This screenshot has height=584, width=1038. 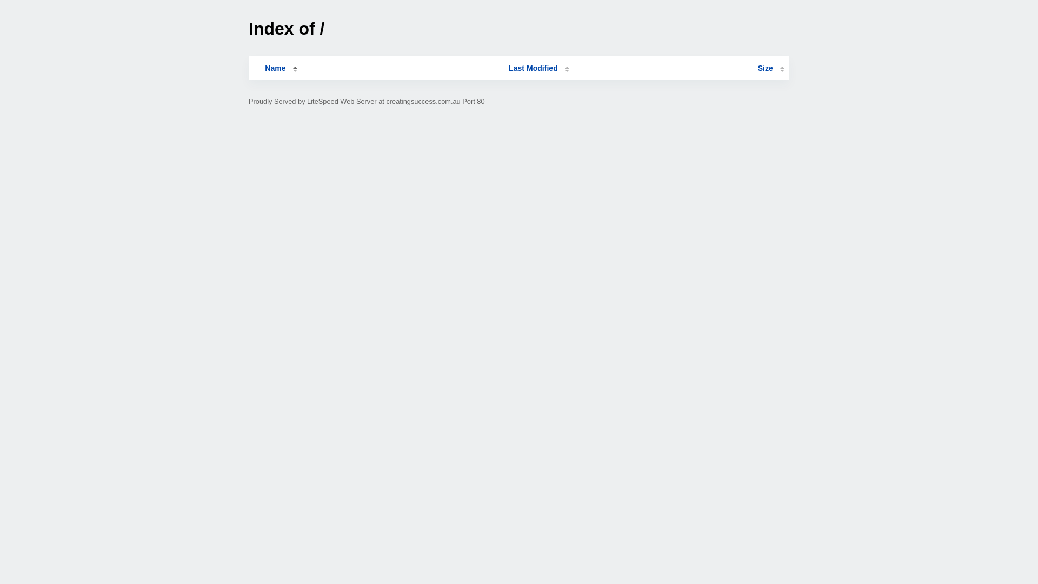 I want to click on Name, so click(x=275, y=68).